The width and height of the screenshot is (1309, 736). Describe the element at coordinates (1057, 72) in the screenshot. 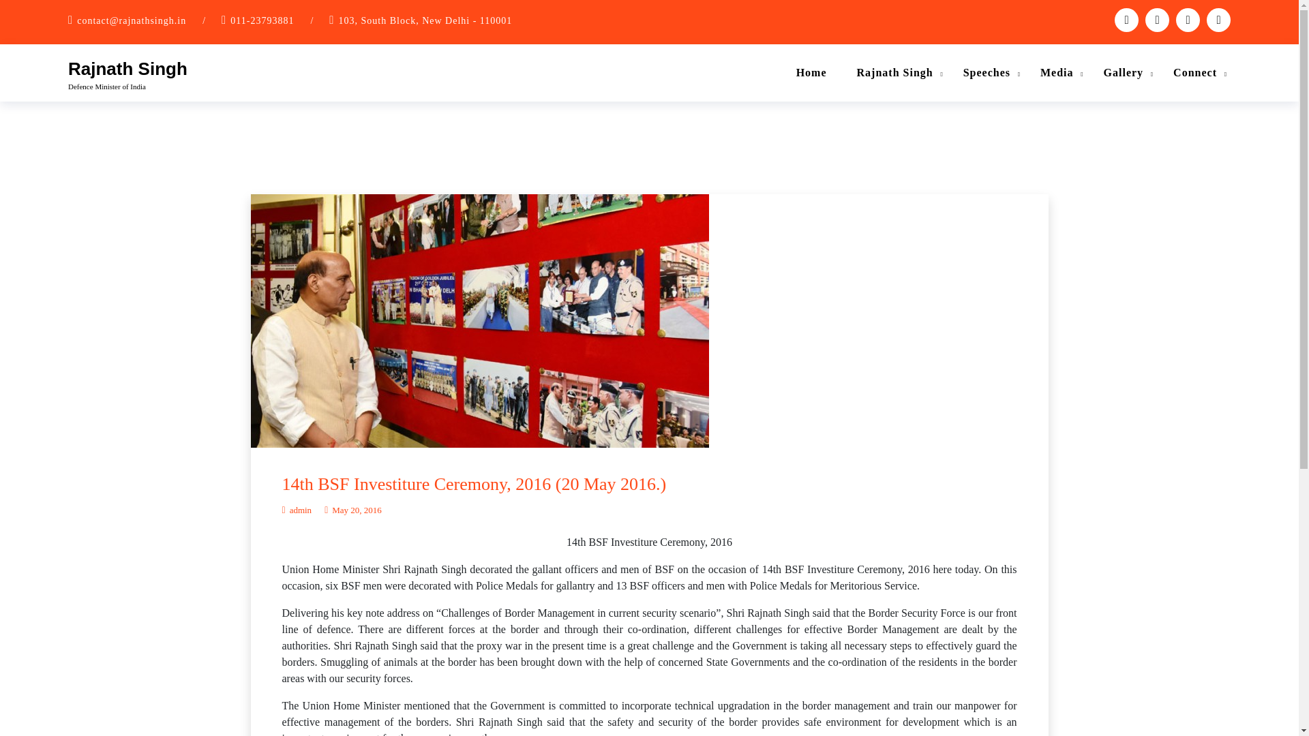

I see `Media` at that location.